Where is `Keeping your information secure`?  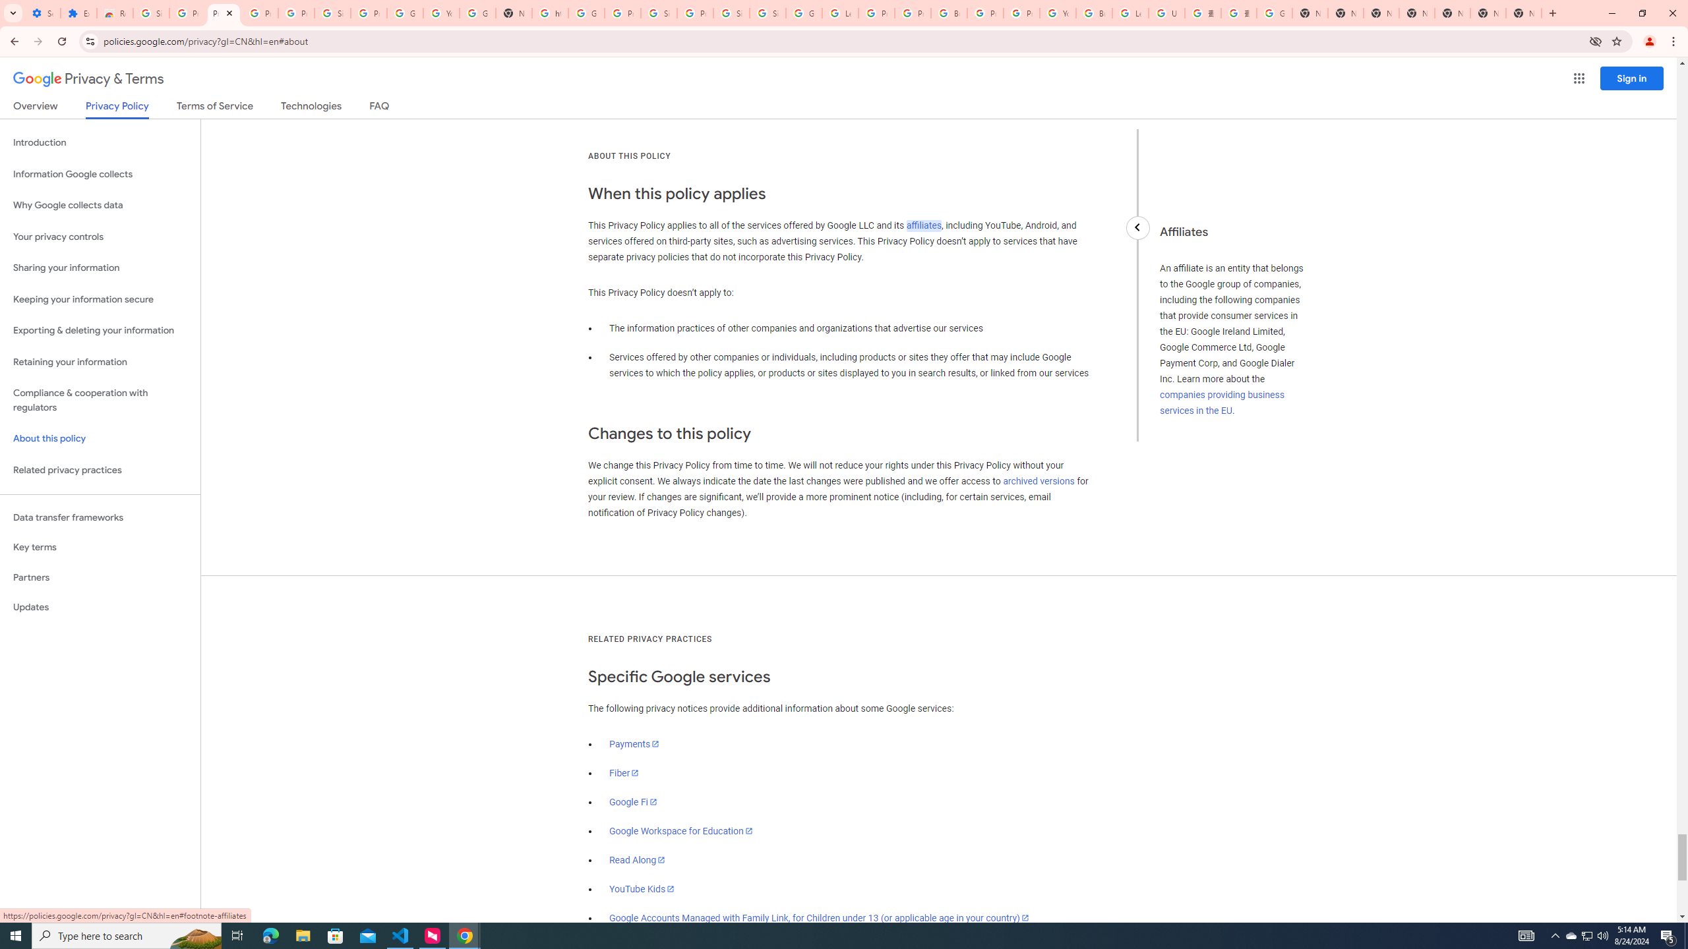
Keeping your information secure is located at coordinates (100, 299).